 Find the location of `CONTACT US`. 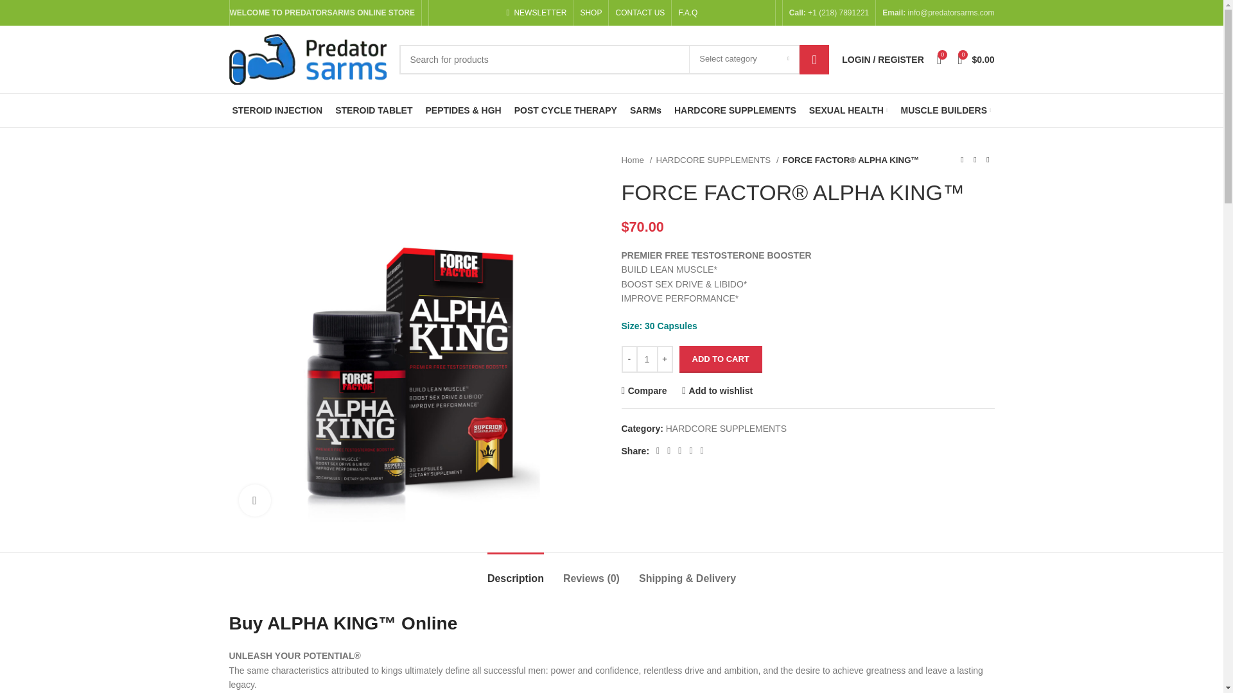

CONTACT US is located at coordinates (640, 13).